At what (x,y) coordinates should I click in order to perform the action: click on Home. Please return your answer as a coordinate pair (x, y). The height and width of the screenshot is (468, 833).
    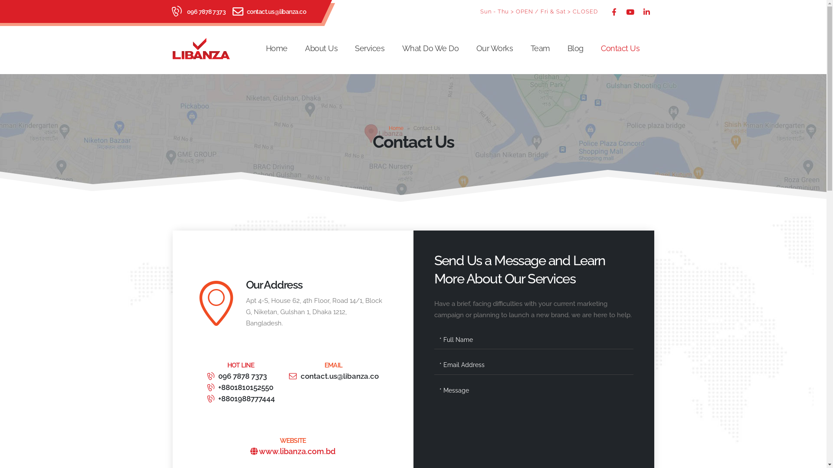
    Looking at the image, I should click on (277, 49).